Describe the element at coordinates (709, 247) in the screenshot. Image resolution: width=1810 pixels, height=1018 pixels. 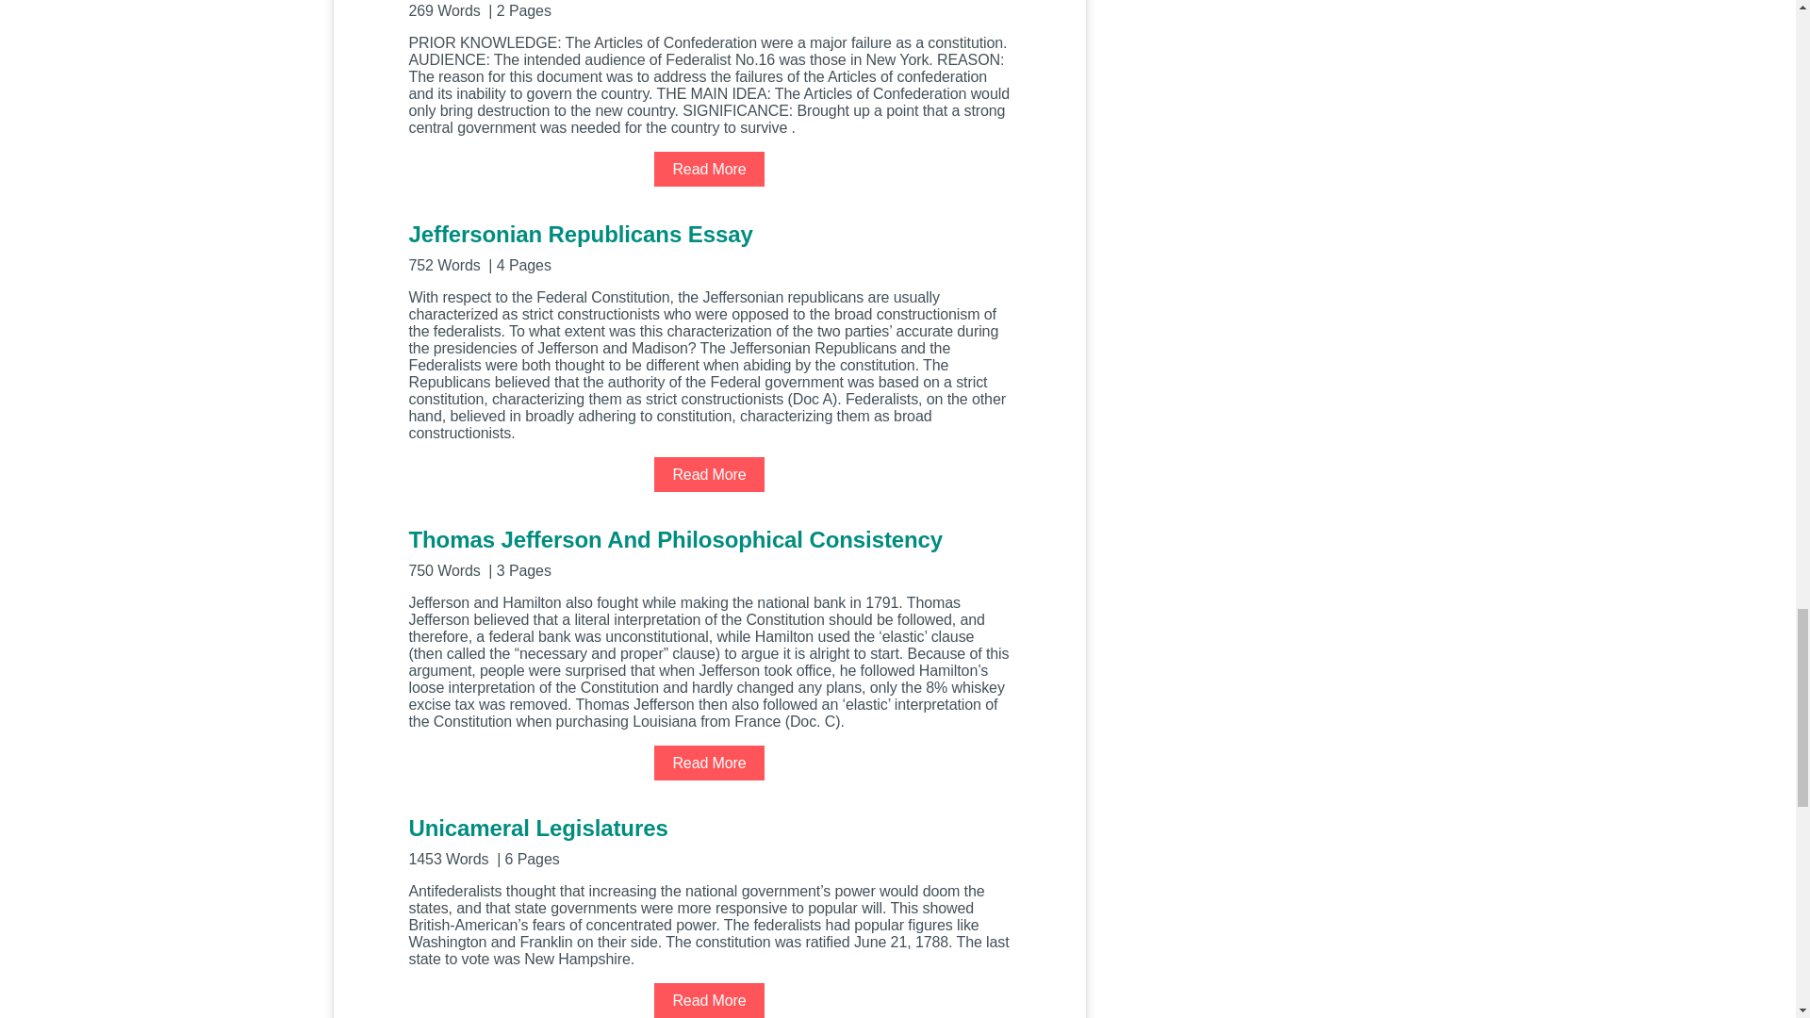
I see `Jeffersonian Republicans Essay` at that location.